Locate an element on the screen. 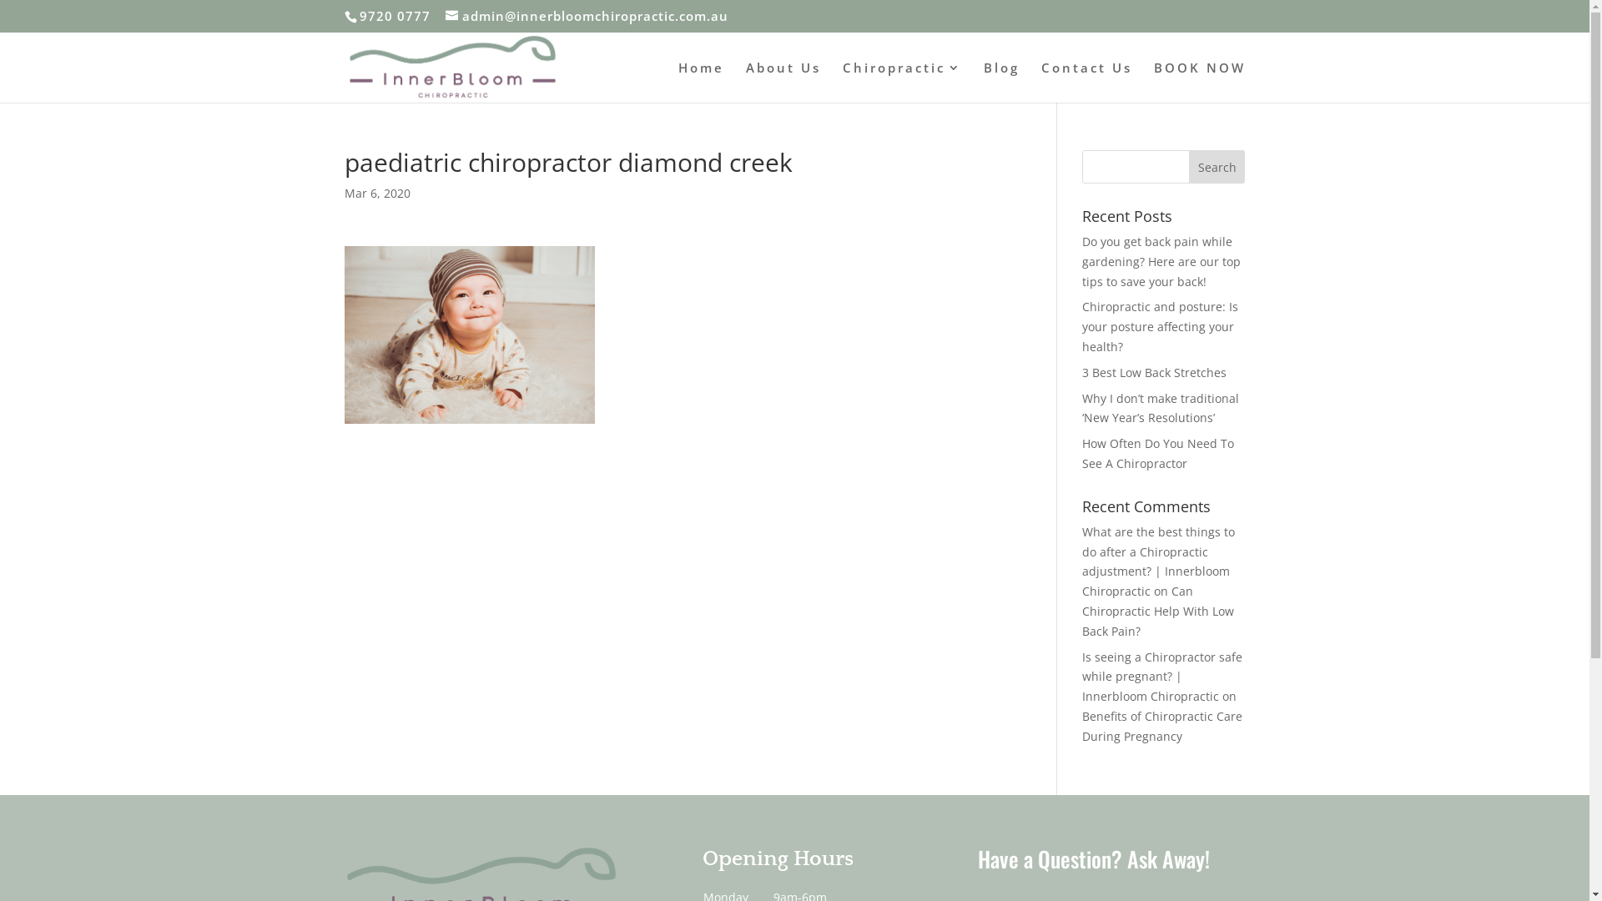 The height and width of the screenshot is (901, 1602). BOOK NOW is located at coordinates (1199, 82).